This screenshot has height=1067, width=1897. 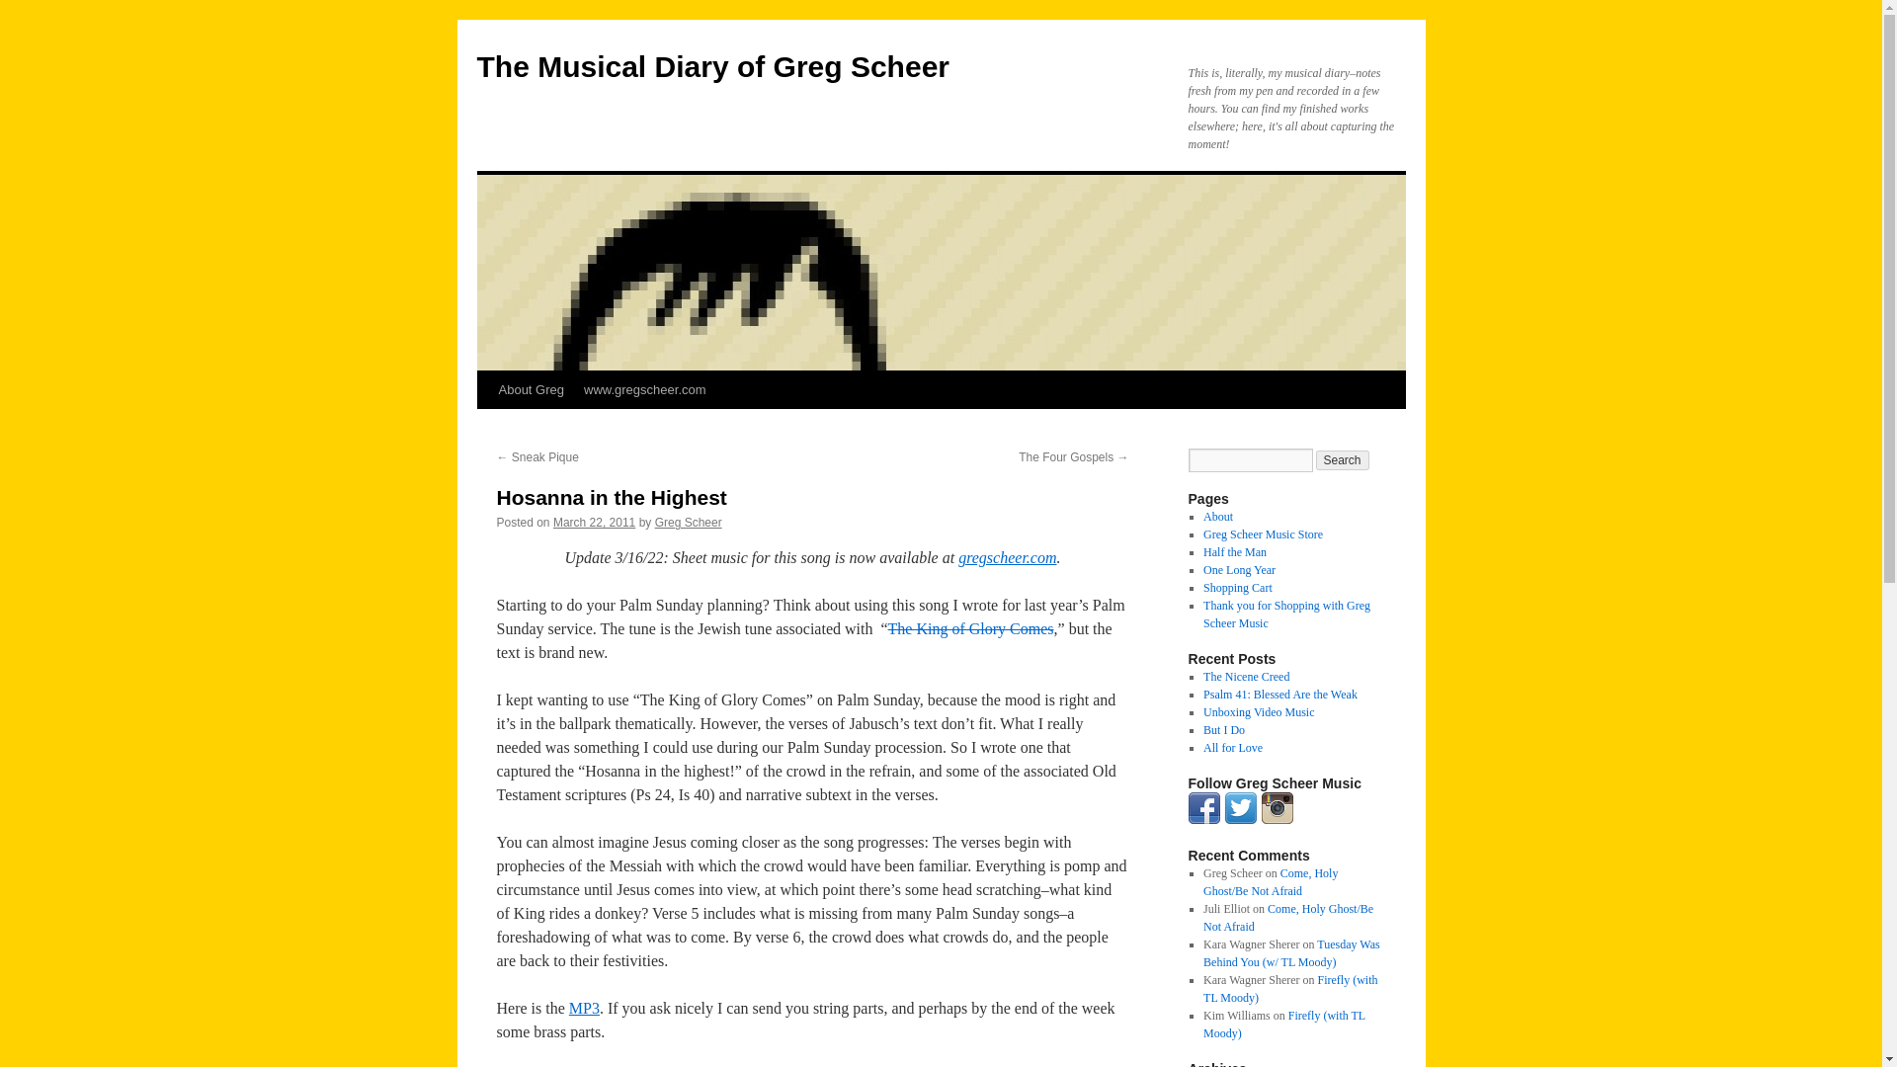 I want to click on About, so click(x=1217, y=517).